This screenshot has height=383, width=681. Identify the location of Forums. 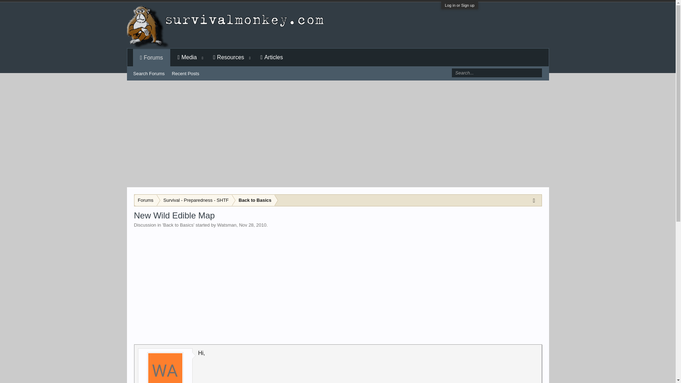
(145, 200).